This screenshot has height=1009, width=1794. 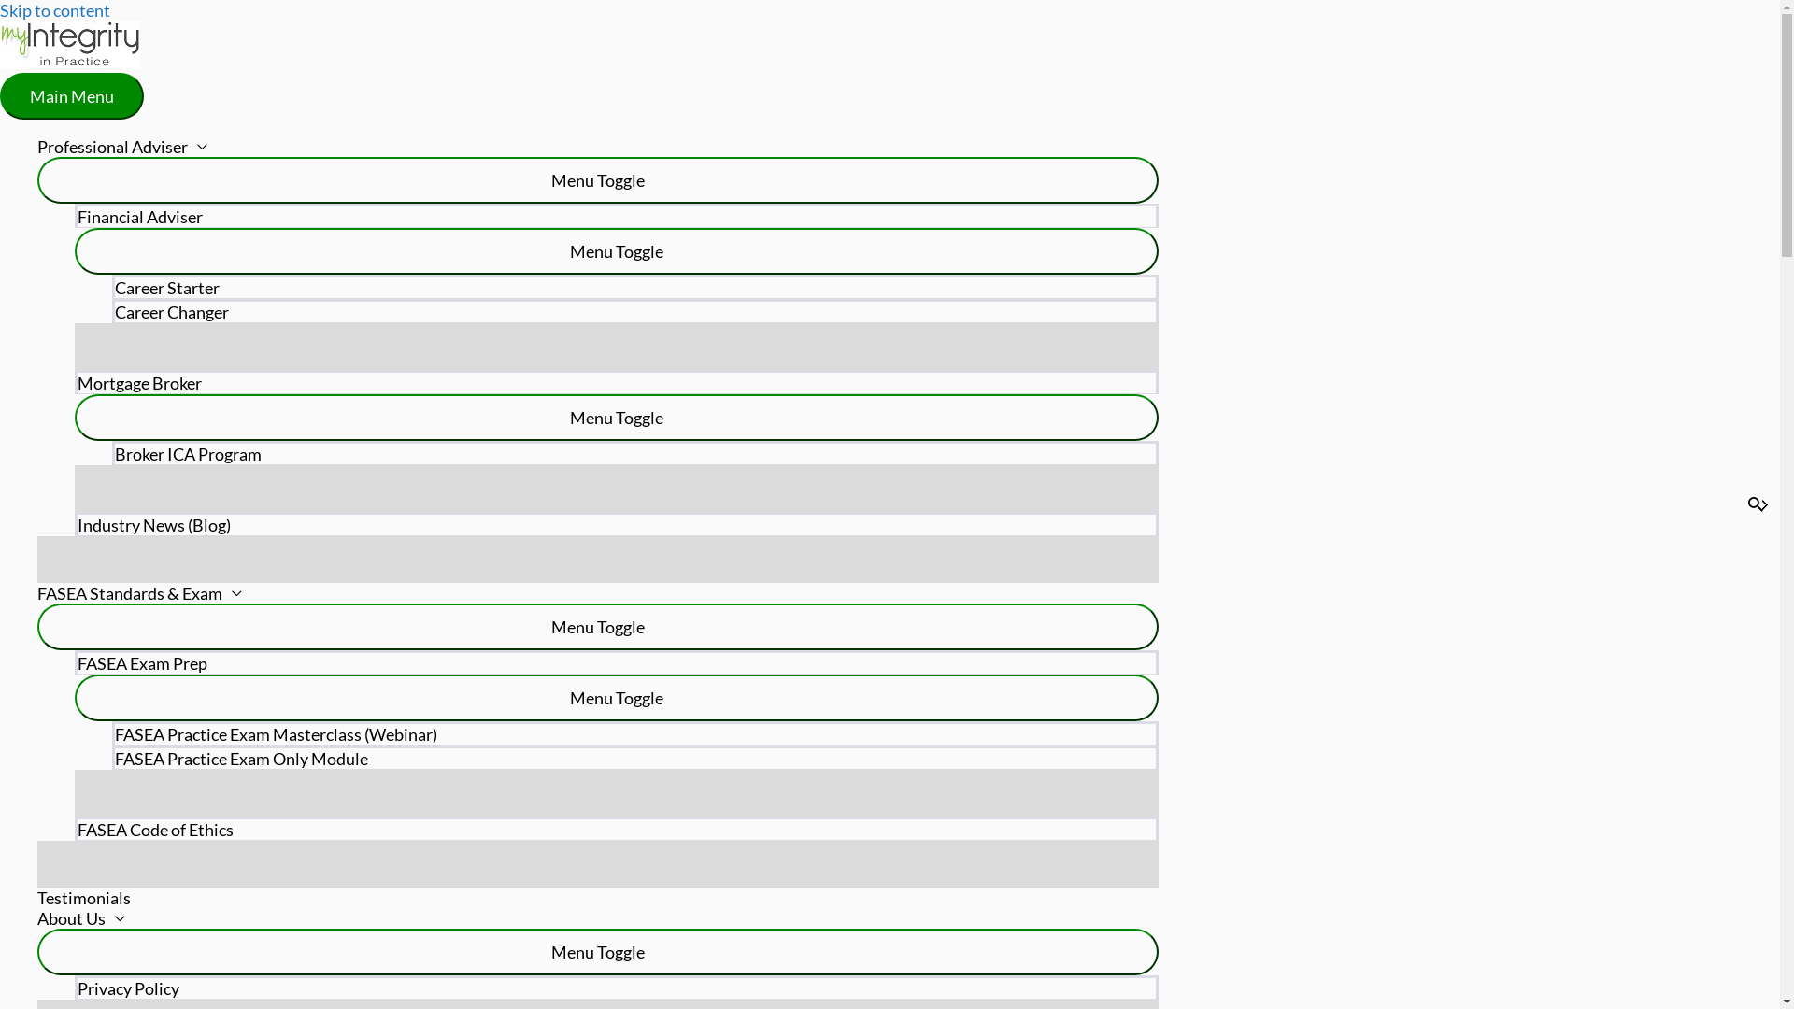 What do you see at coordinates (598, 627) in the screenshot?
I see `Menu Toggle` at bounding box center [598, 627].